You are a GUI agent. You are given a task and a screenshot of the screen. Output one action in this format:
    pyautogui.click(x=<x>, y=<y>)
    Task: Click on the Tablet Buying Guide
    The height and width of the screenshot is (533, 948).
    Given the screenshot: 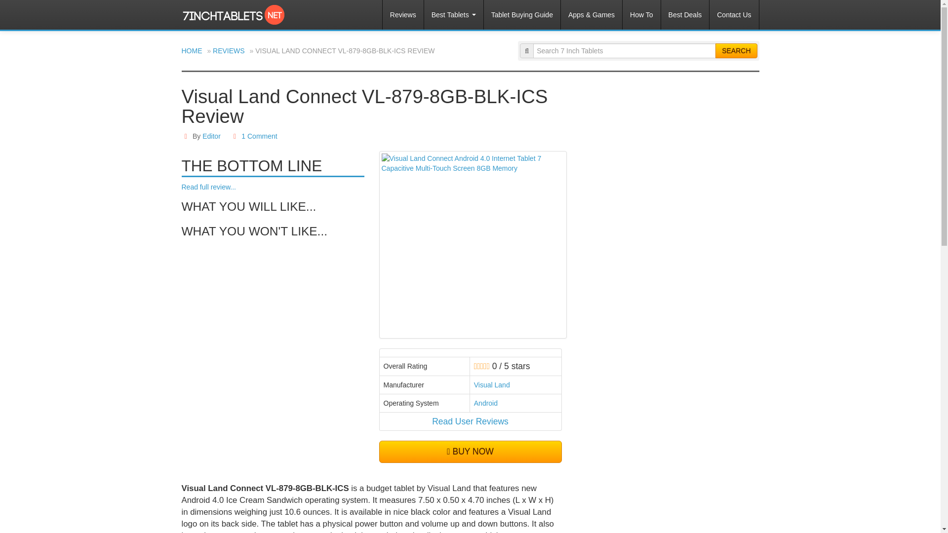 What is the action you would take?
    pyautogui.click(x=521, y=15)
    